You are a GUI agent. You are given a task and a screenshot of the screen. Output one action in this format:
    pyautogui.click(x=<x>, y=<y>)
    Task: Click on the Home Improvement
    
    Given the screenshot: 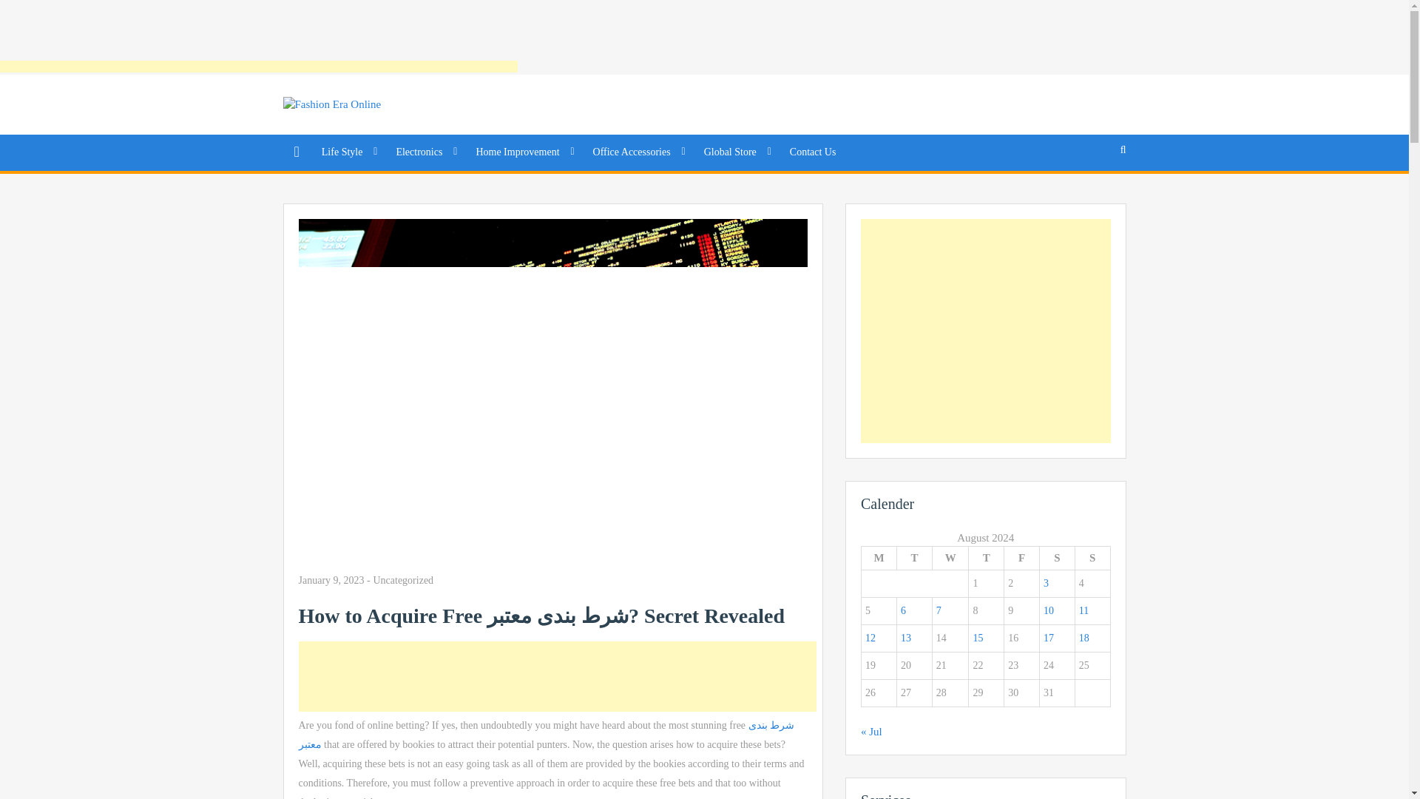 What is the action you would take?
    pyautogui.click(x=522, y=152)
    